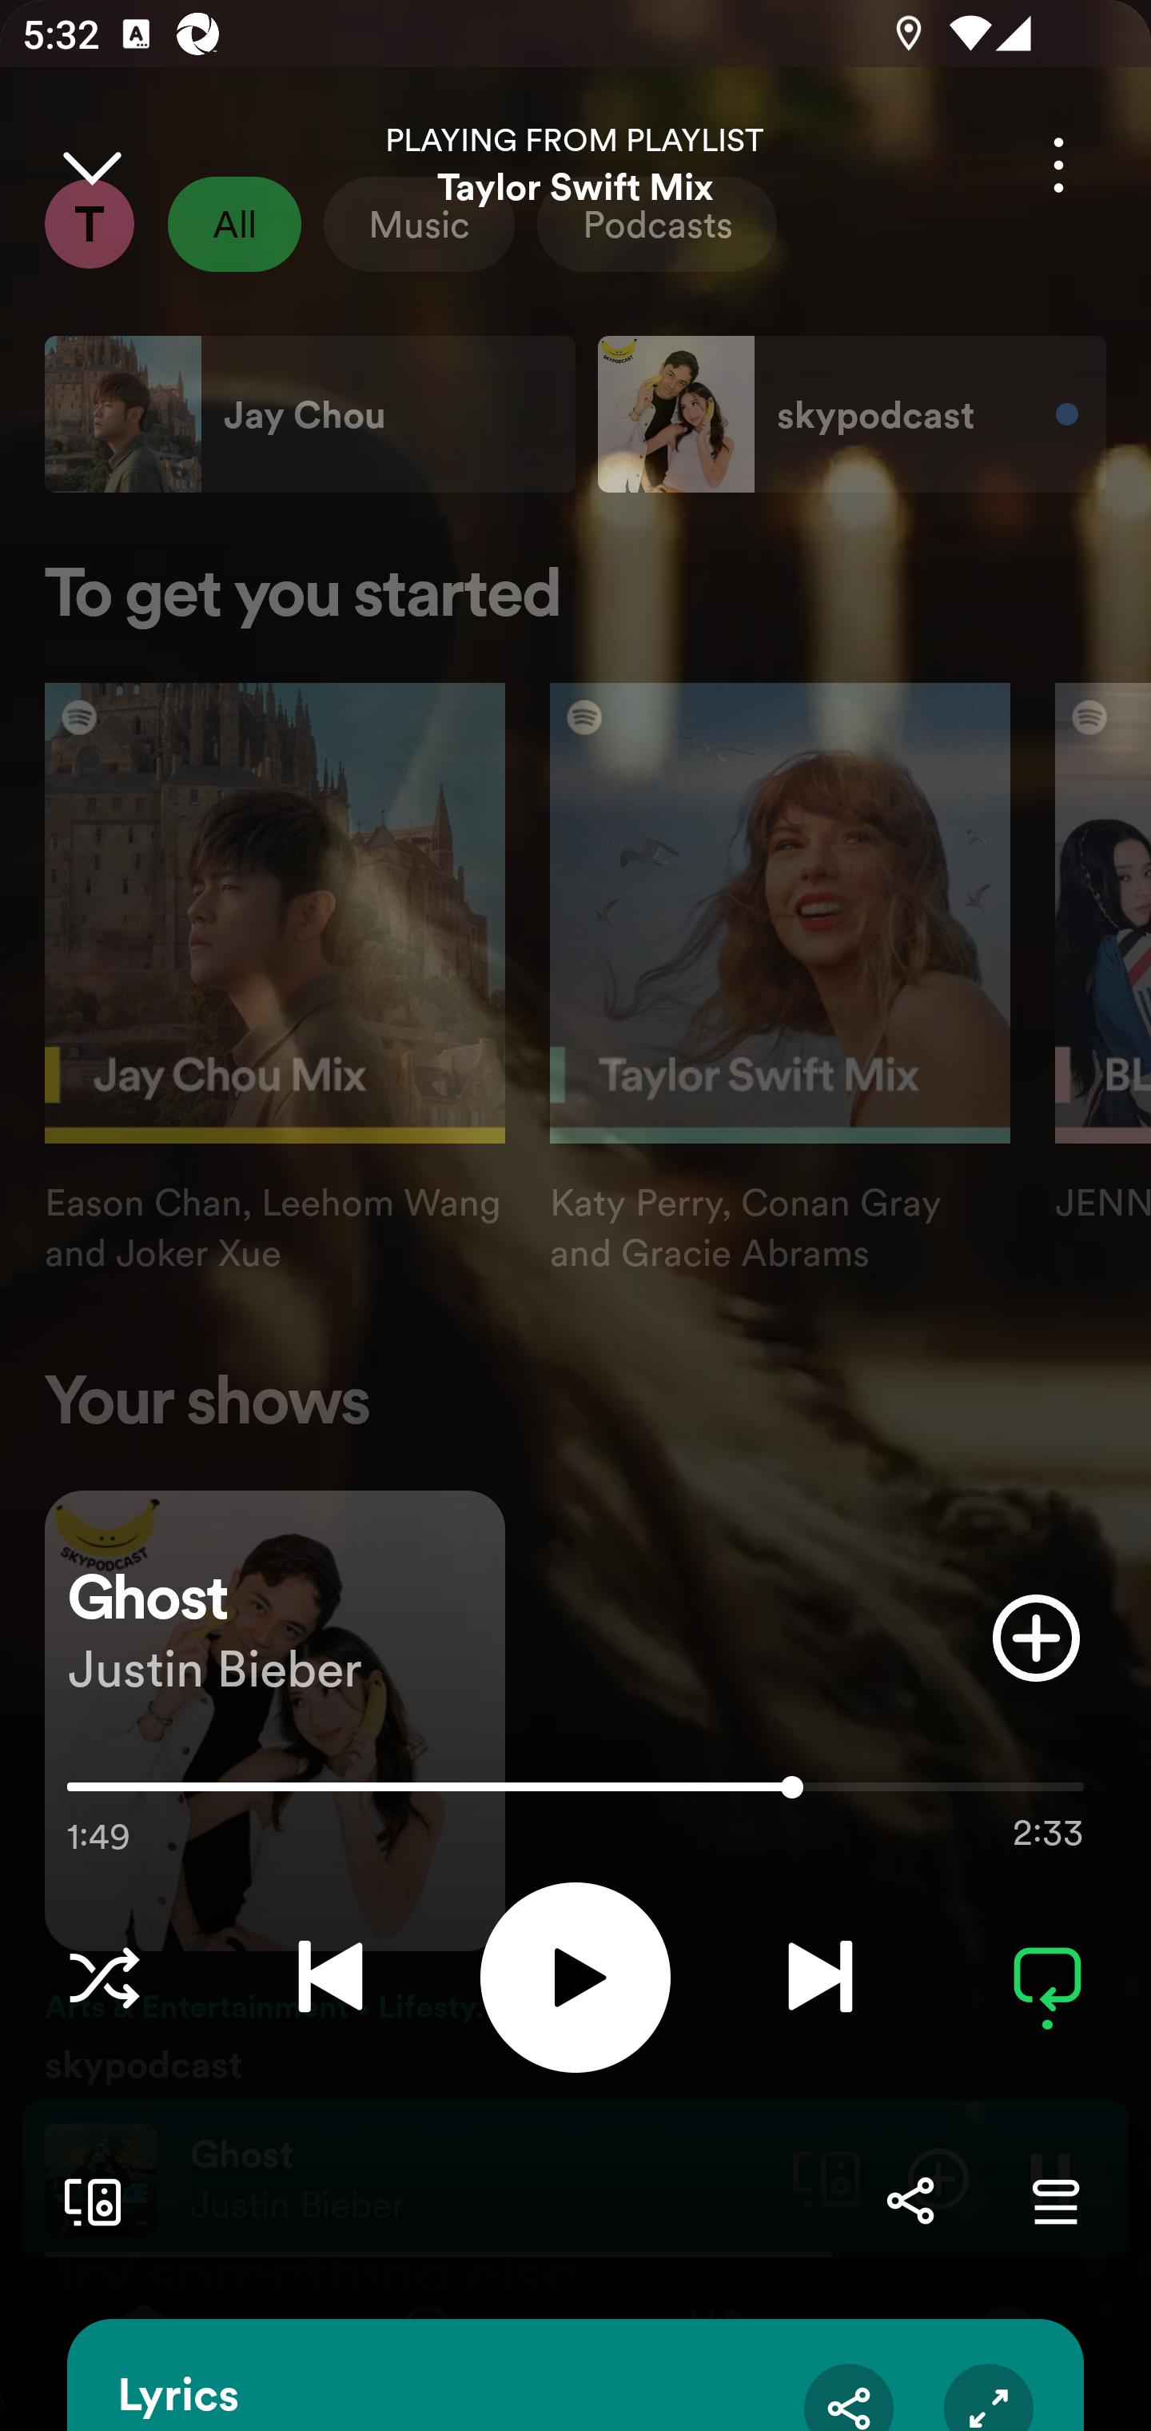 The width and height of the screenshot is (1151, 2431). What do you see at coordinates (575, 2375) in the screenshot?
I see `Lyrics Share Expand` at bounding box center [575, 2375].